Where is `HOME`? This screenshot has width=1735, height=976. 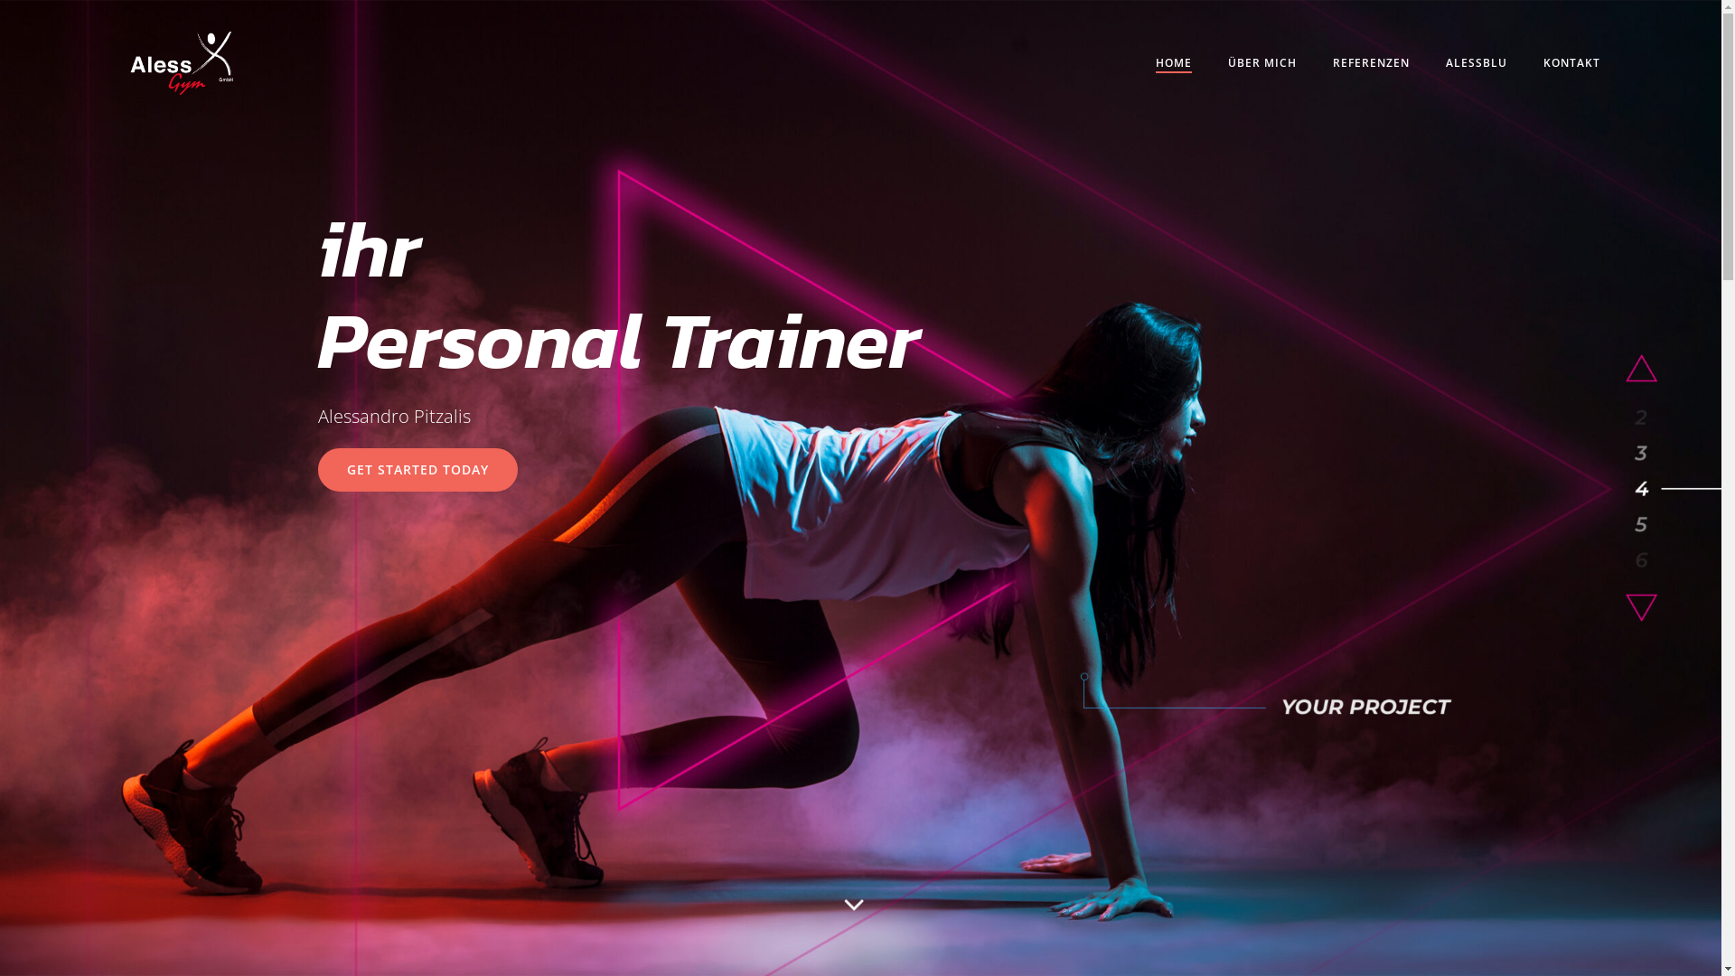
HOME is located at coordinates (1174, 63).